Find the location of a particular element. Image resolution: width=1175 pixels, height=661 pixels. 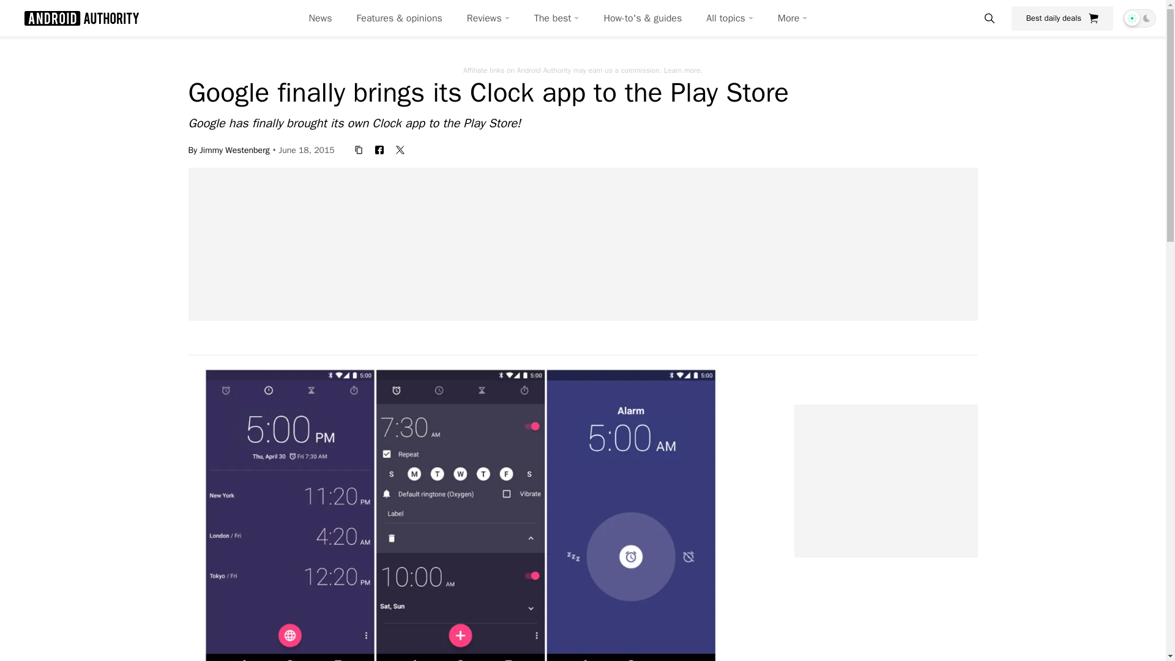

Learn more. is located at coordinates (683, 70).